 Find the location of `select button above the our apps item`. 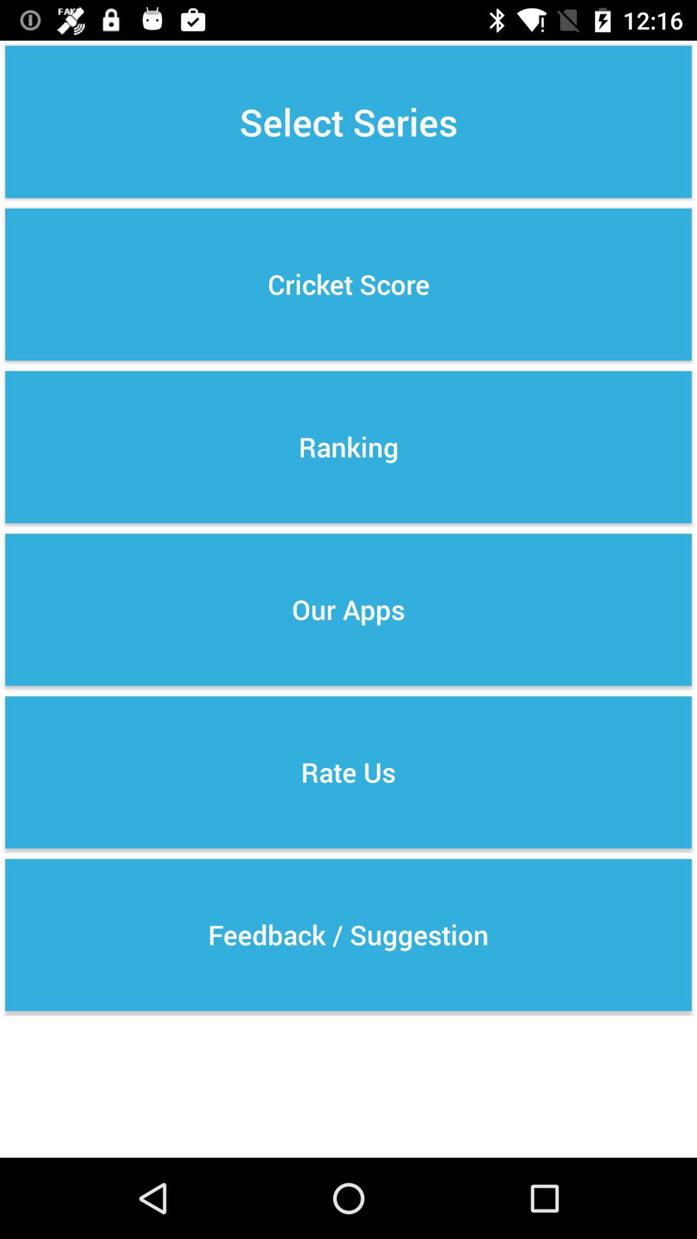

select button above the our apps item is located at coordinates (348, 447).